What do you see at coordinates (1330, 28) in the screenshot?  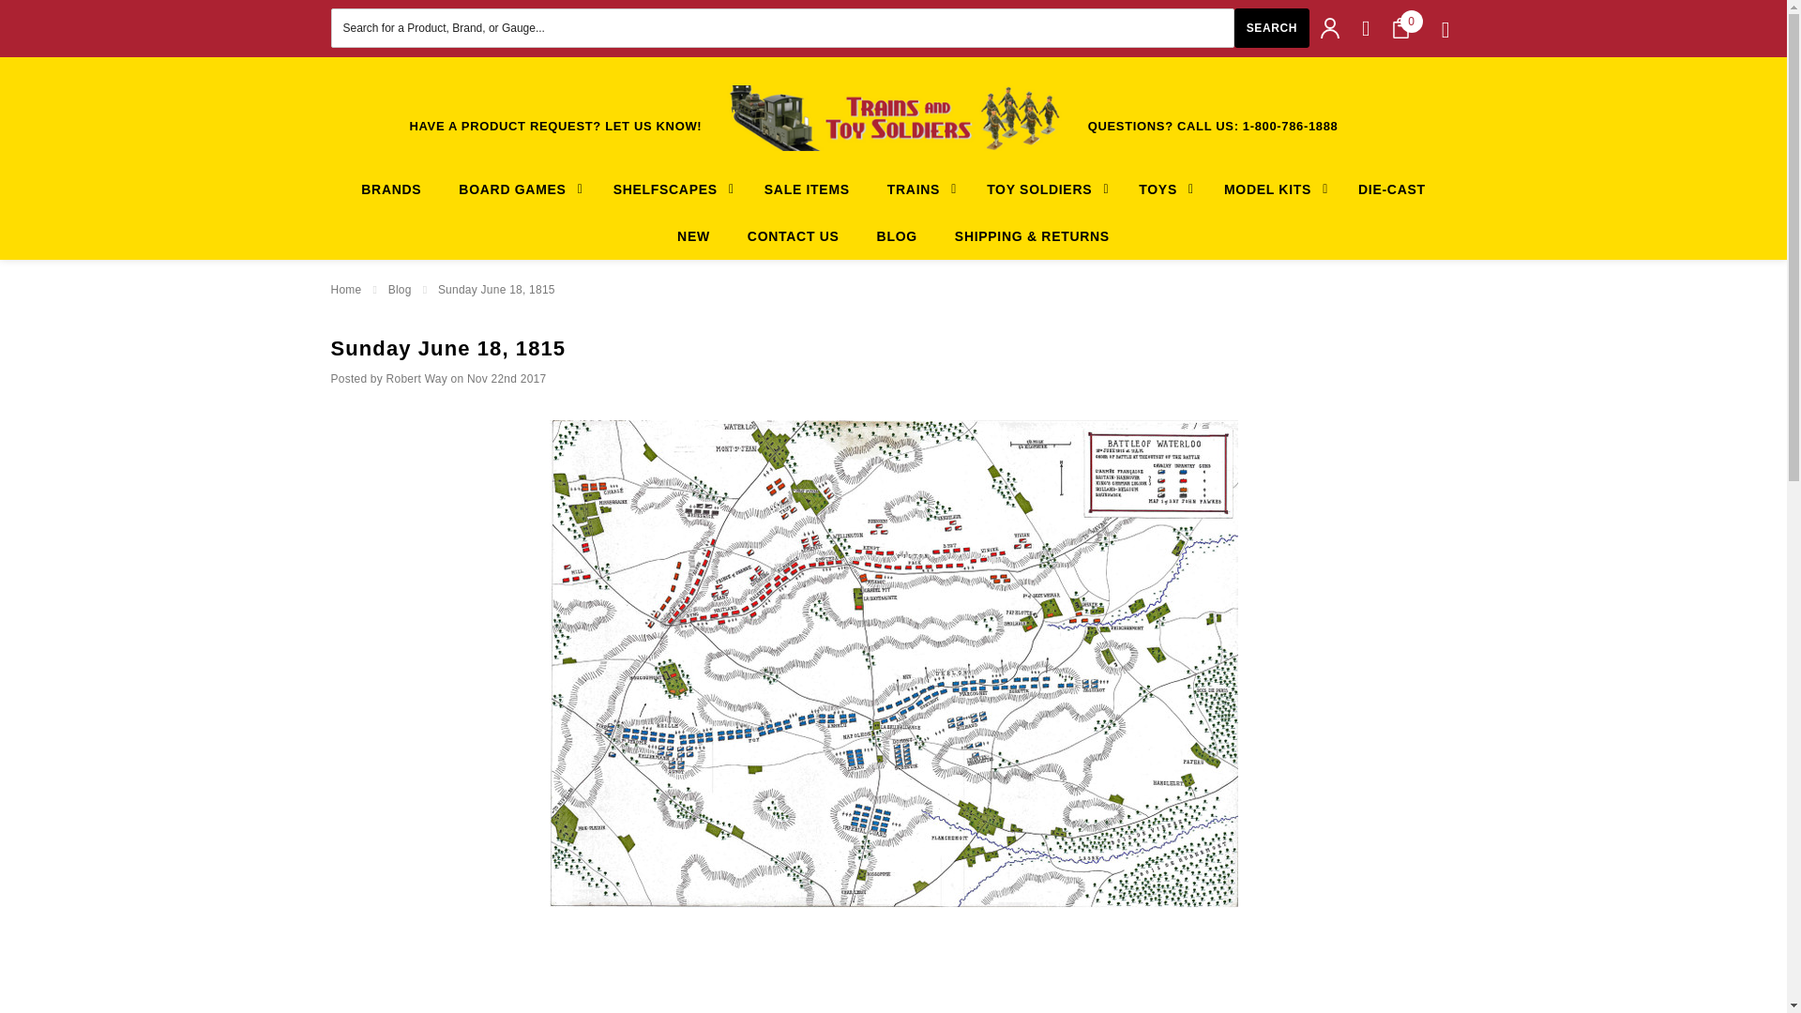 I see `My Account` at bounding box center [1330, 28].